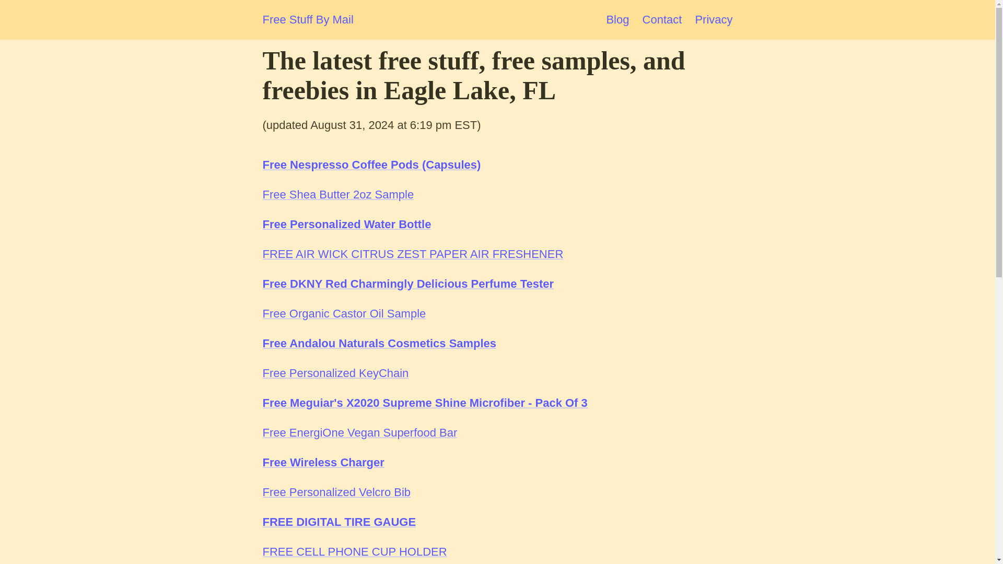 This screenshot has height=564, width=1003. What do you see at coordinates (407, 284) in the screenshot?
I see `Free DKNY Red Charmingly Delicious Perfume Tester` at bounding box center [407, 284].